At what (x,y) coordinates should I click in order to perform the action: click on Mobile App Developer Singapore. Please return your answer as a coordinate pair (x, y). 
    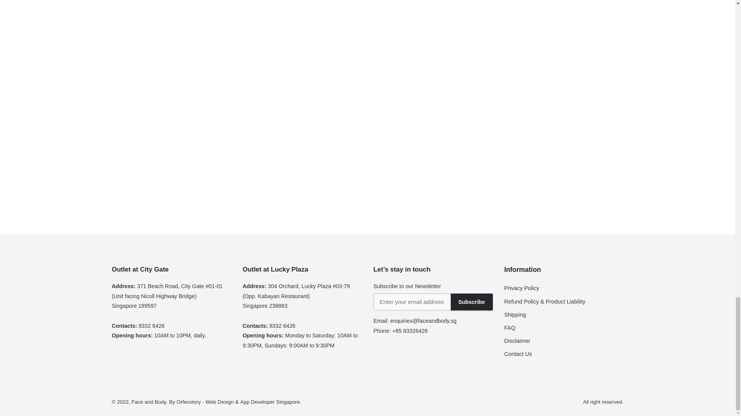
    Looking at the image, I should click on (270, 401).